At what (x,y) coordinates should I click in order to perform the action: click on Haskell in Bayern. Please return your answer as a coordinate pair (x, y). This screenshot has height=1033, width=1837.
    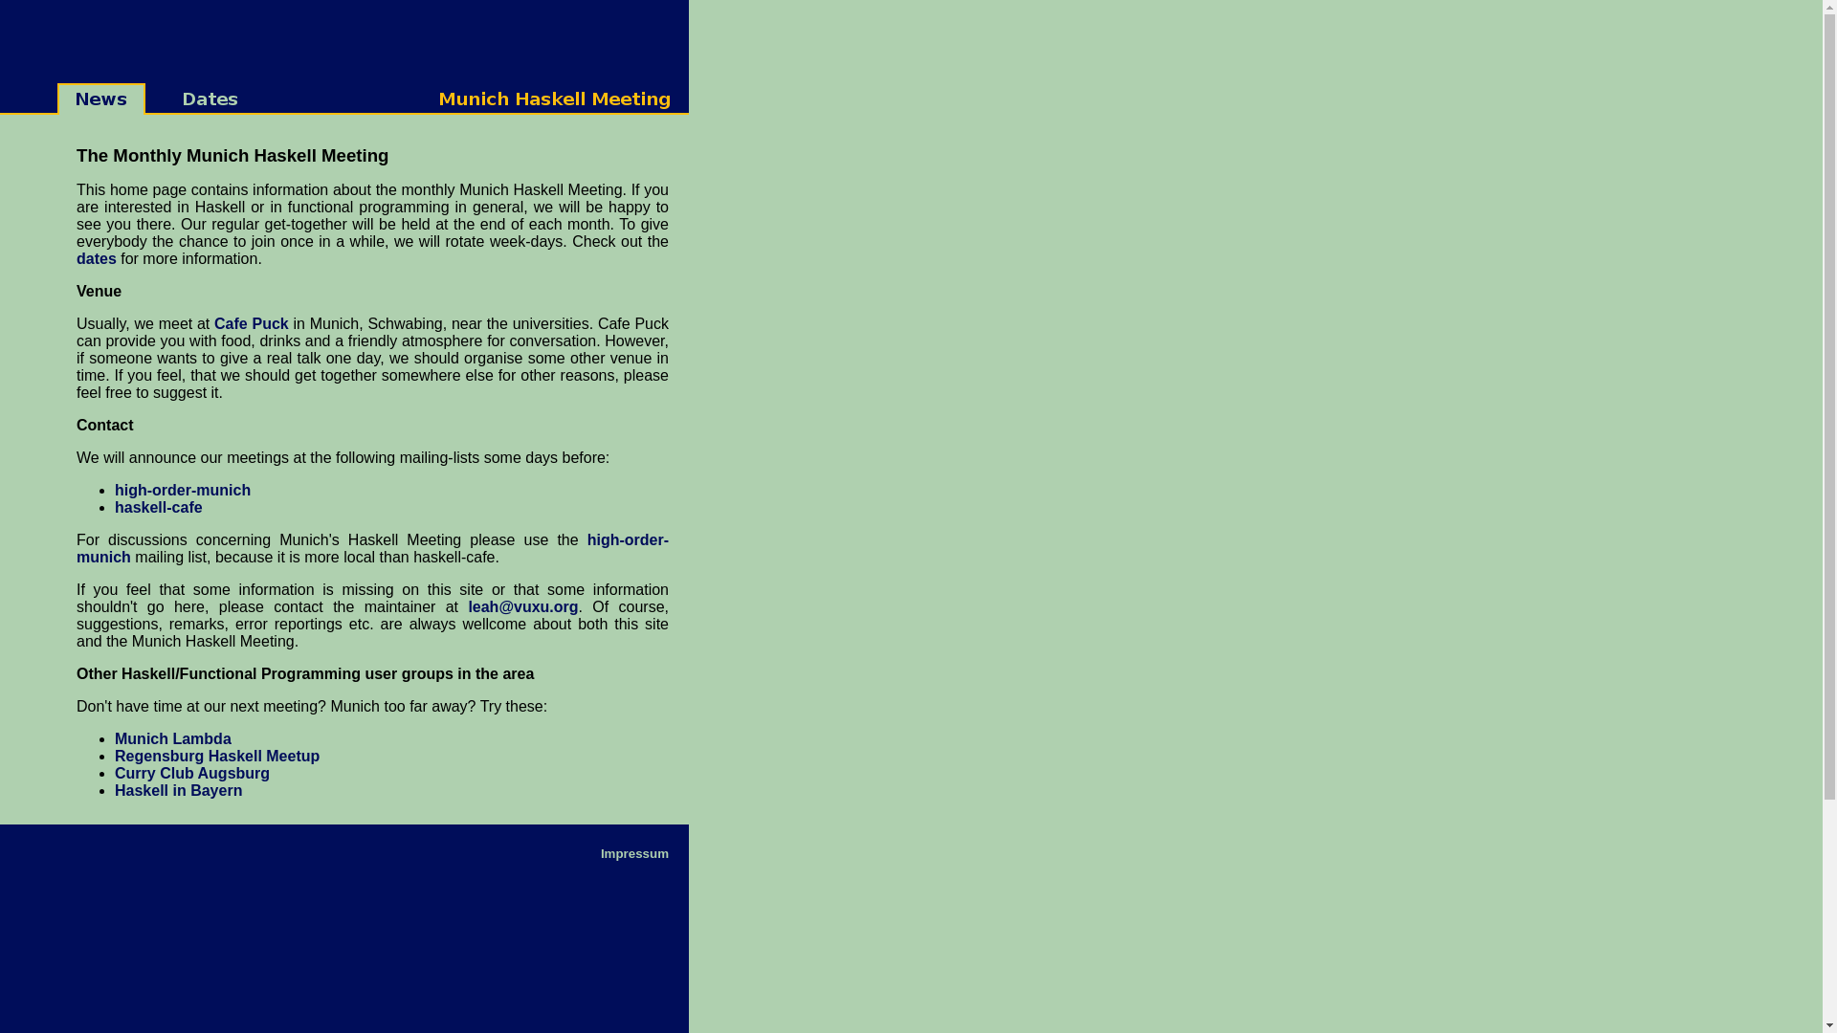
    Looking at the image, I should click on (178, 790).